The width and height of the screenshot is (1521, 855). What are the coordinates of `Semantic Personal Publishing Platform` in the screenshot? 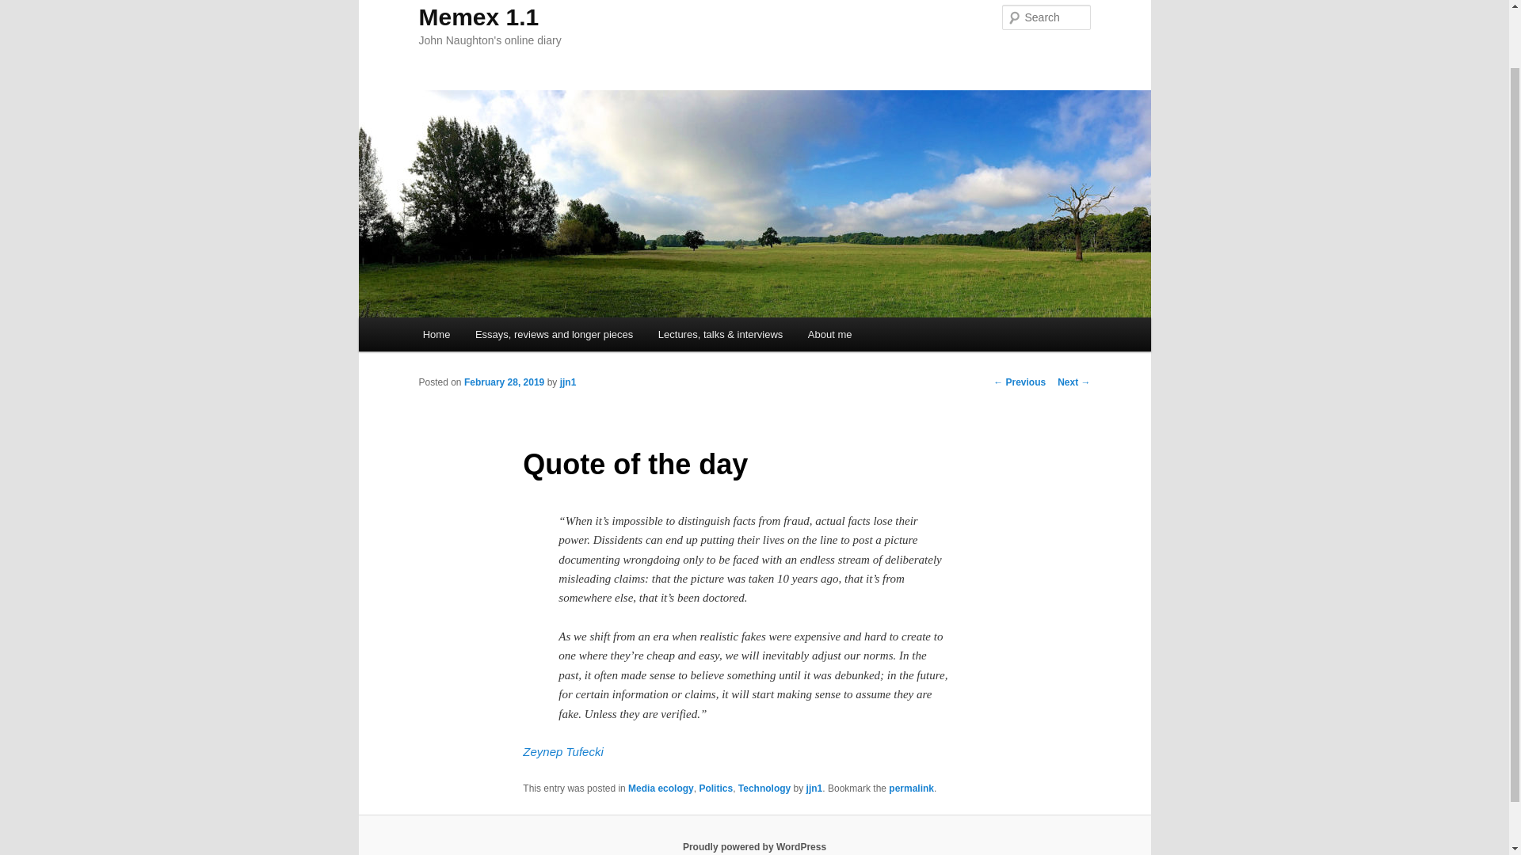 It's located at (754, 846).